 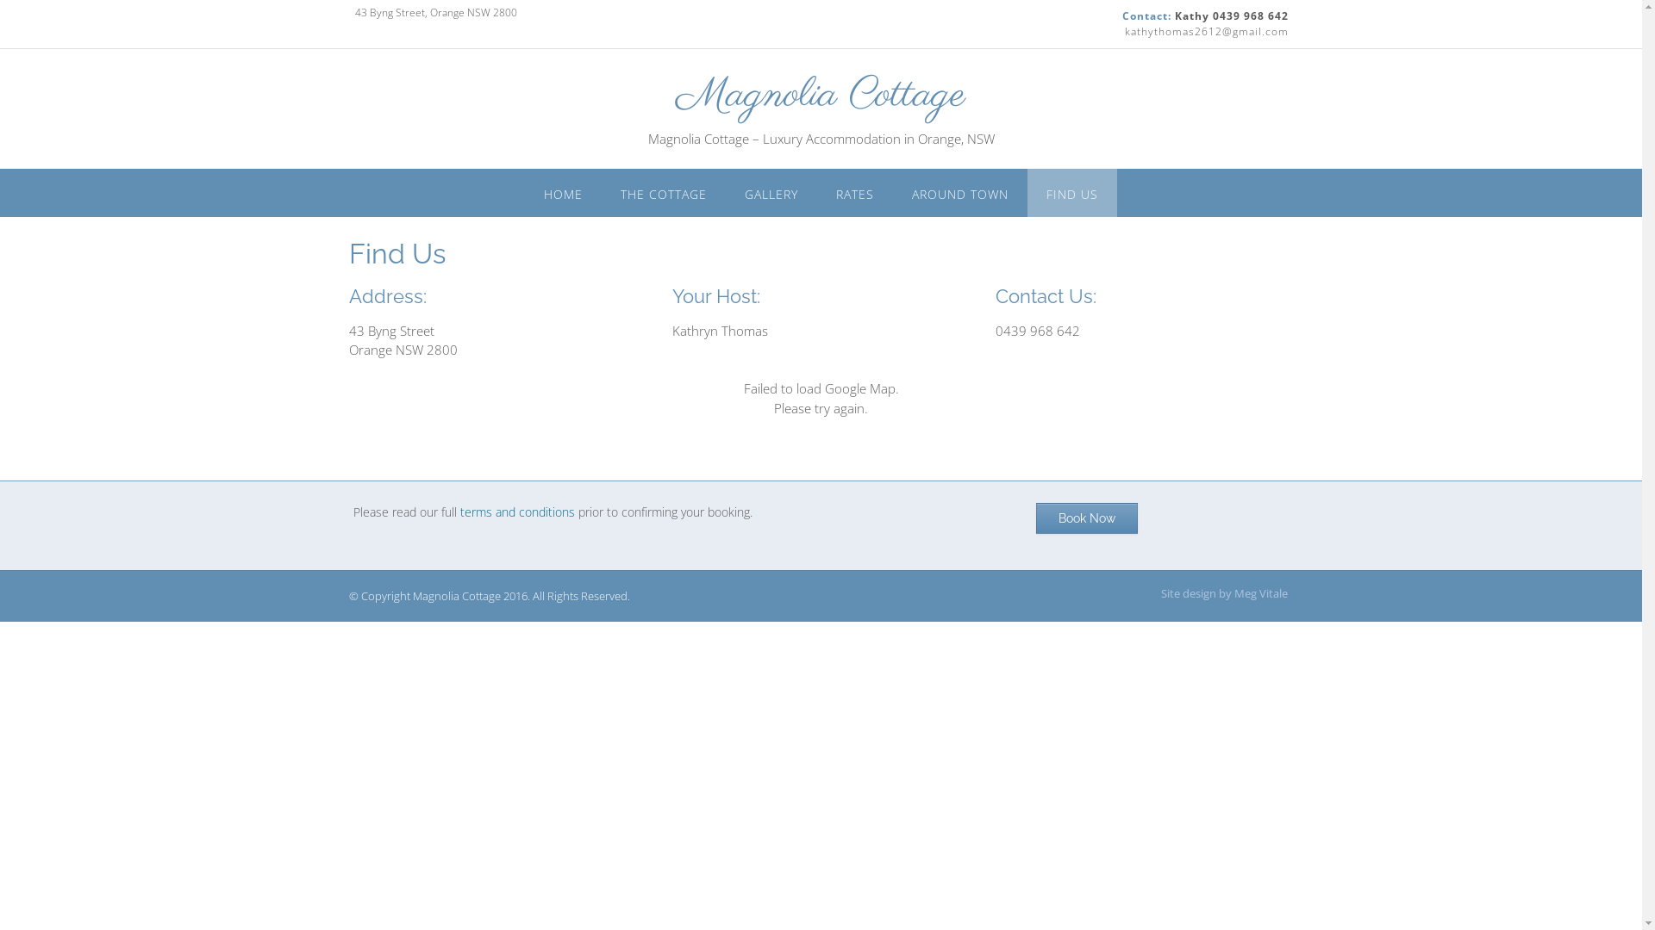 I want to click on FIND US, so click(x=1072, y=193).